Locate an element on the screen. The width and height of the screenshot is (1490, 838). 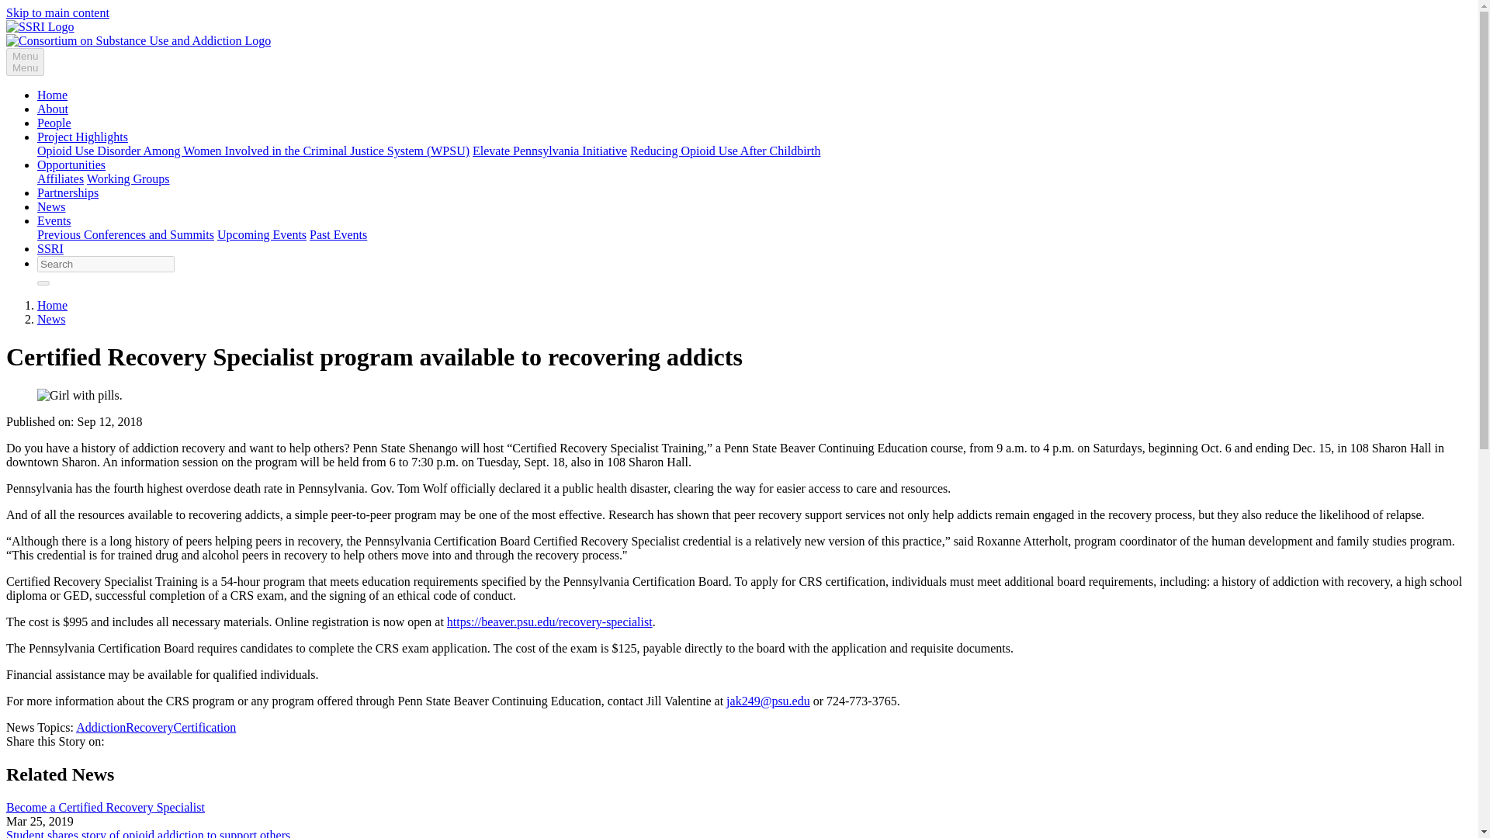
Working Groups is located at coordinates (127, 178).